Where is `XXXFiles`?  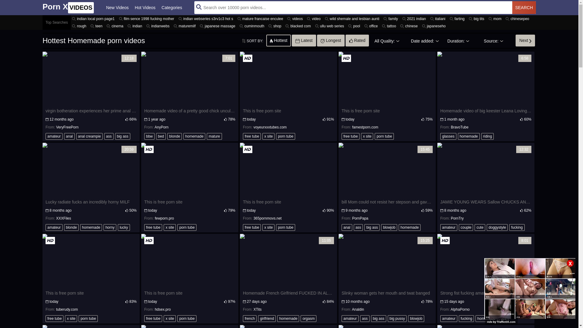 XXXFiles is located at coordinates (64, 218).